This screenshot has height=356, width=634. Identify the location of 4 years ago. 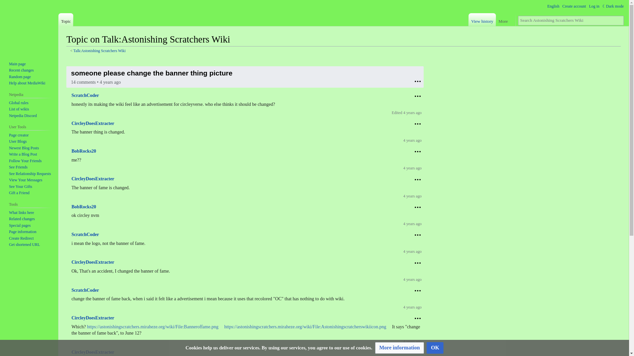
(413, 223).